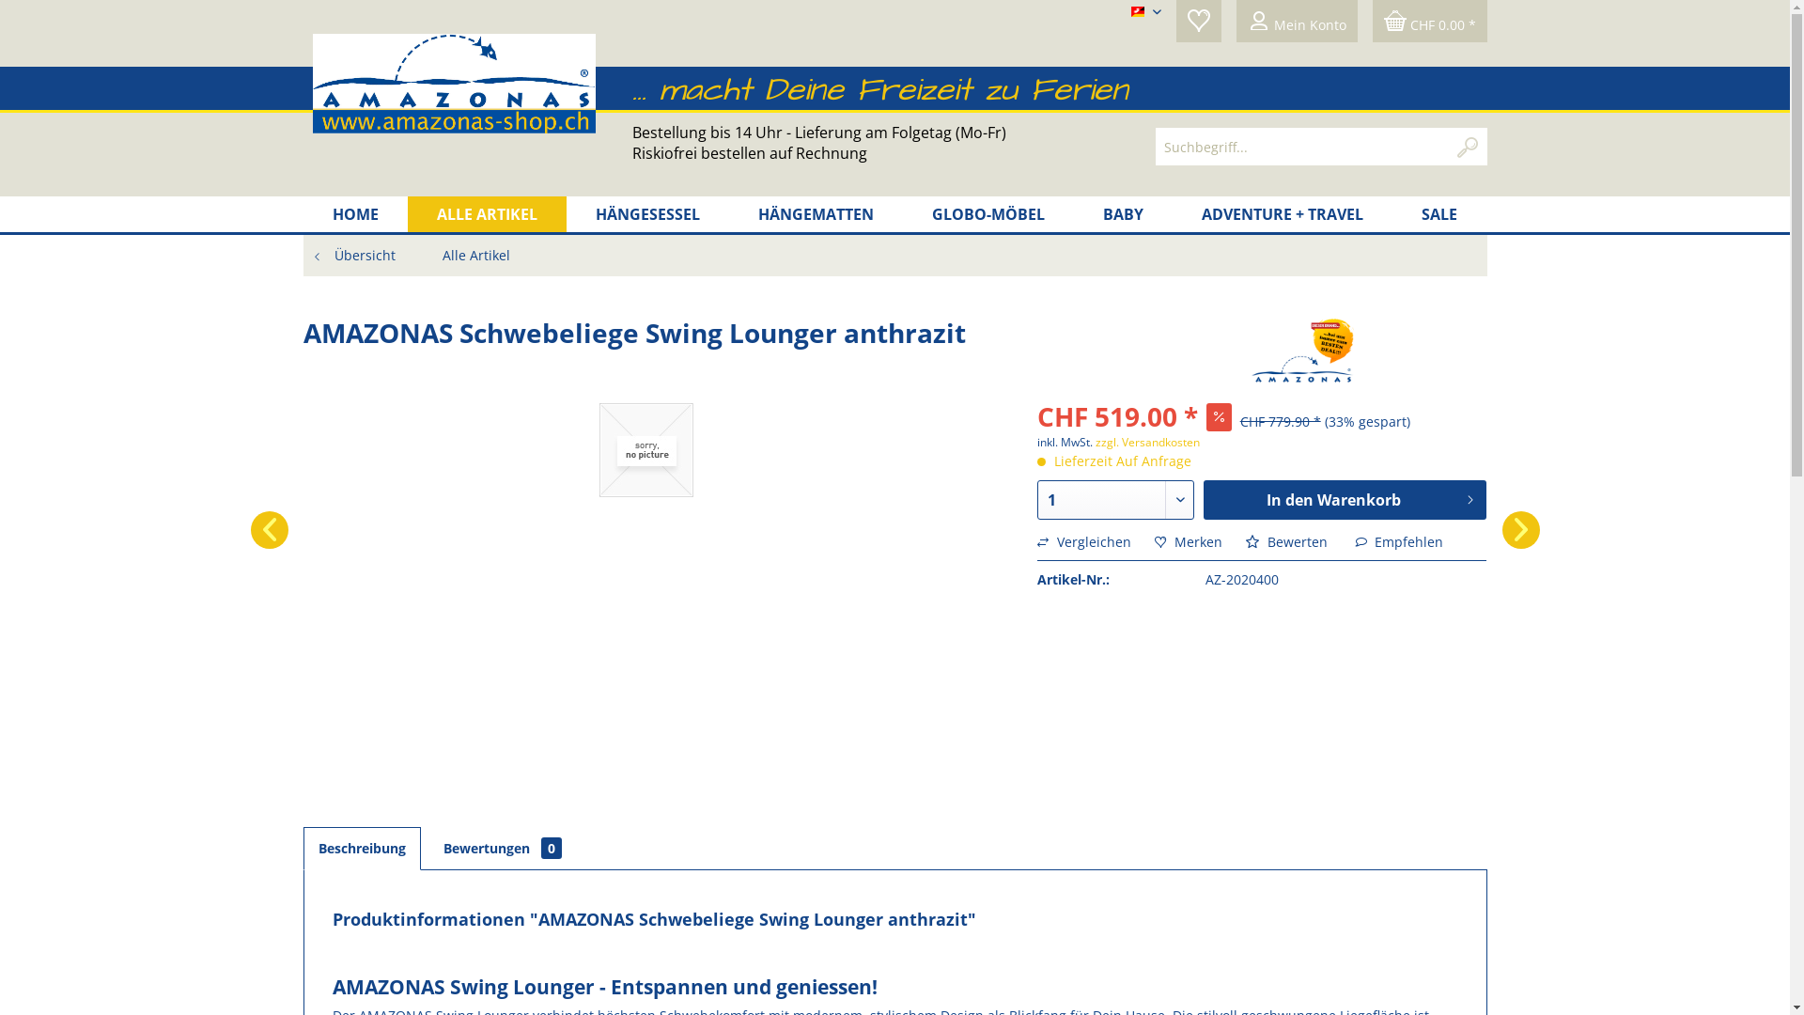  Describe the element at coordinates (502, 850) in the screenshot. I see `Bewertungen 0` at that location.